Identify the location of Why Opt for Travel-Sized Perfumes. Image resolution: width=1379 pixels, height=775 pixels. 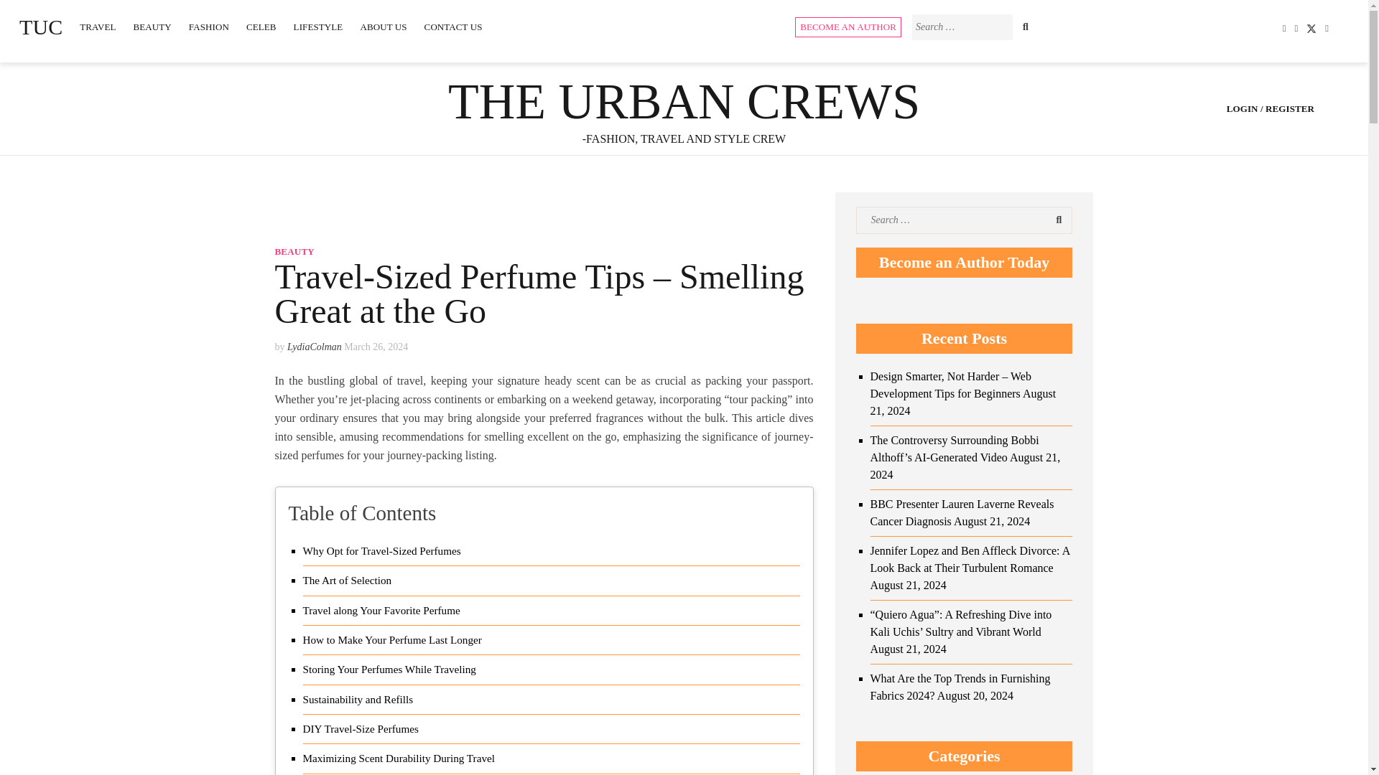
(382, 551).